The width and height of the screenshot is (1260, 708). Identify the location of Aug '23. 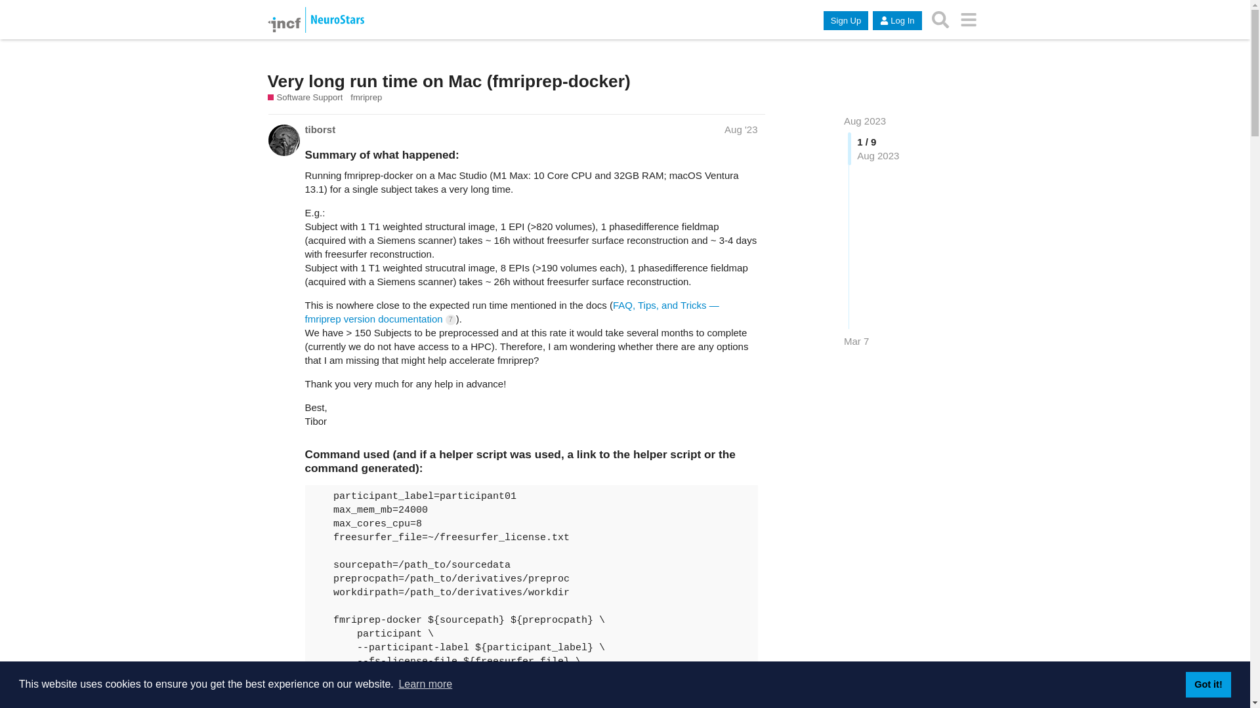
(740, 130).